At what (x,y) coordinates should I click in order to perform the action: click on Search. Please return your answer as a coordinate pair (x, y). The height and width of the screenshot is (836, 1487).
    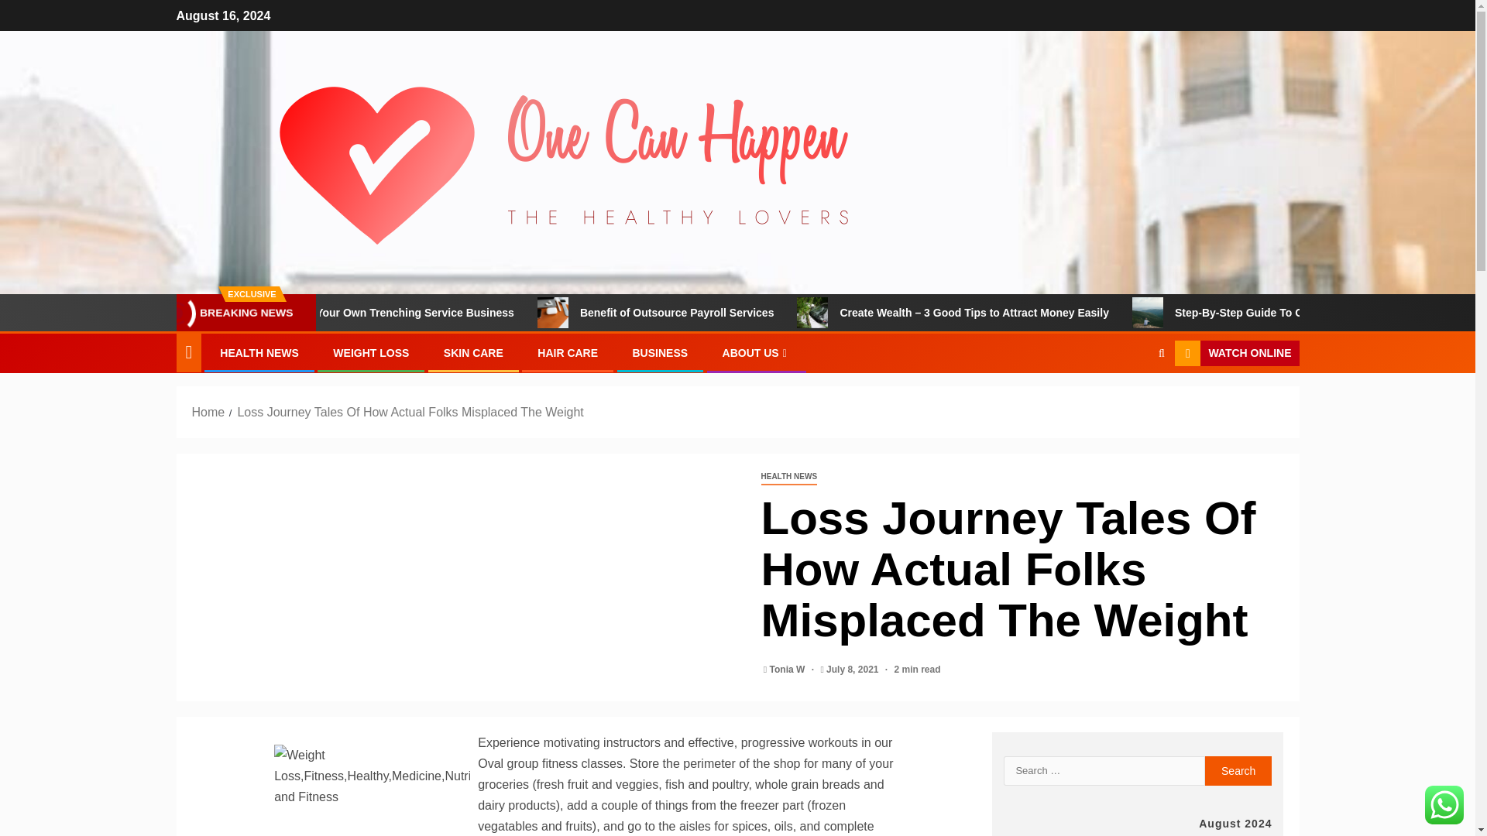
    Looking at the image, I should click on (1238, 771).